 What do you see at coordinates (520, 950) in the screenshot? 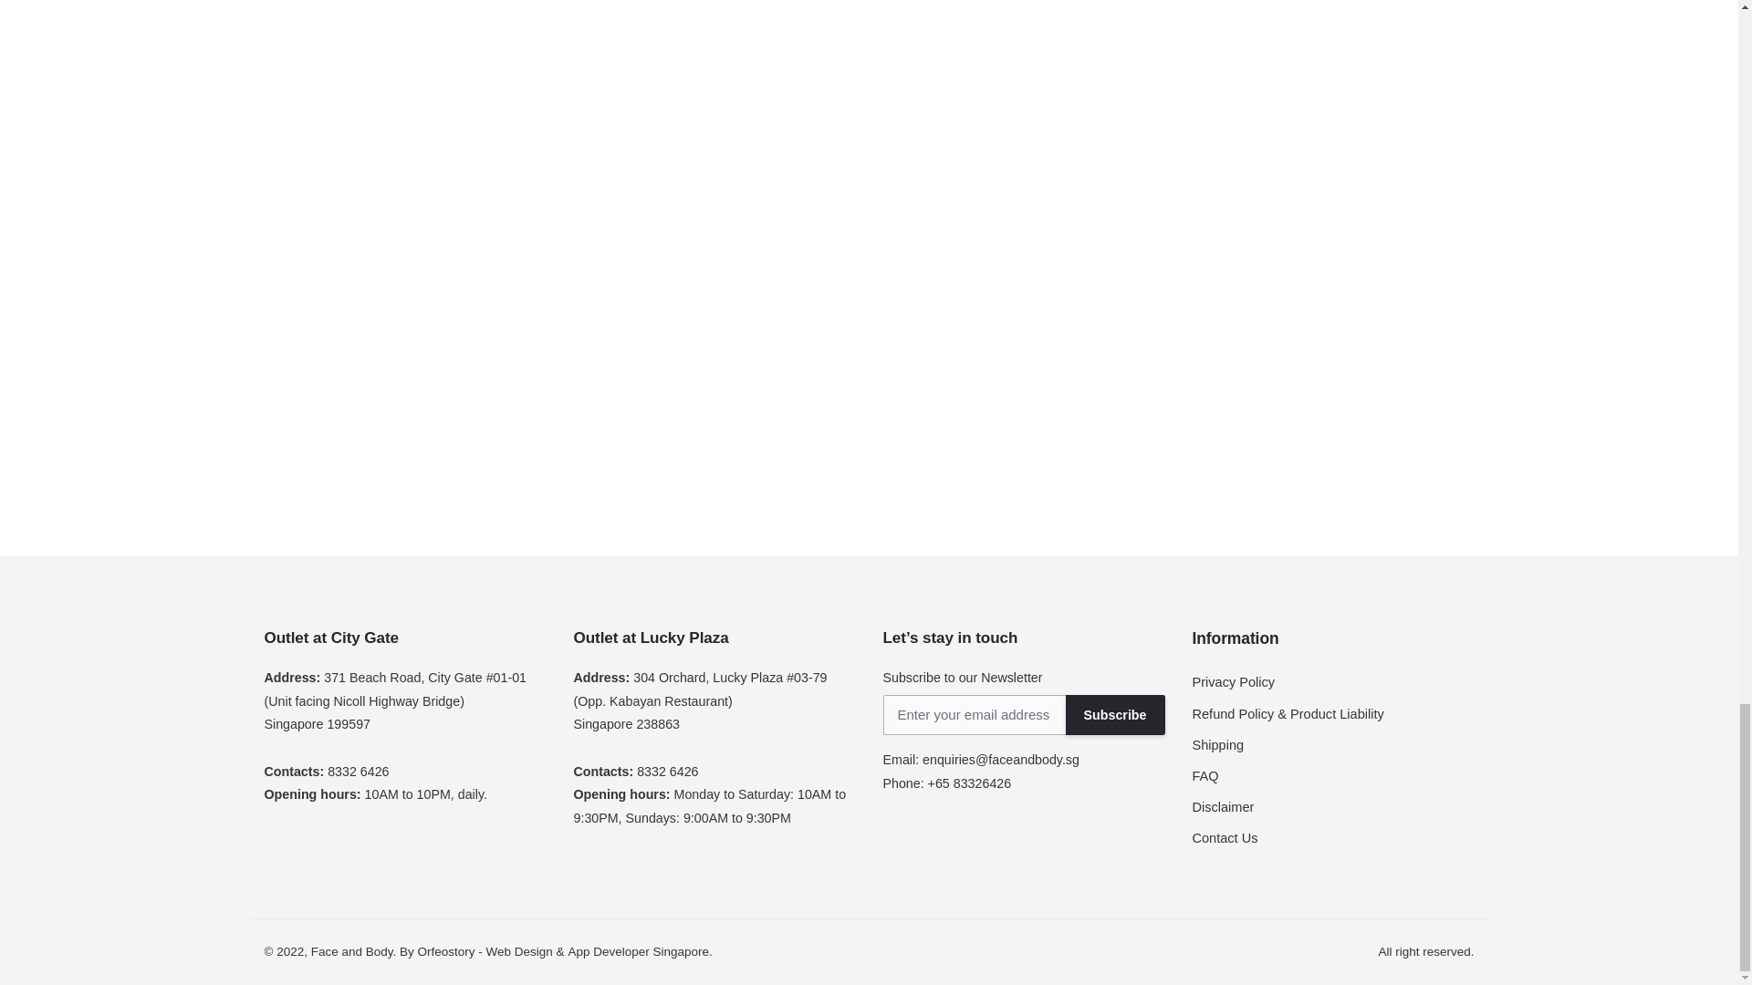
I see `Website Design Company Singapore` at bounding box center [520, 950].